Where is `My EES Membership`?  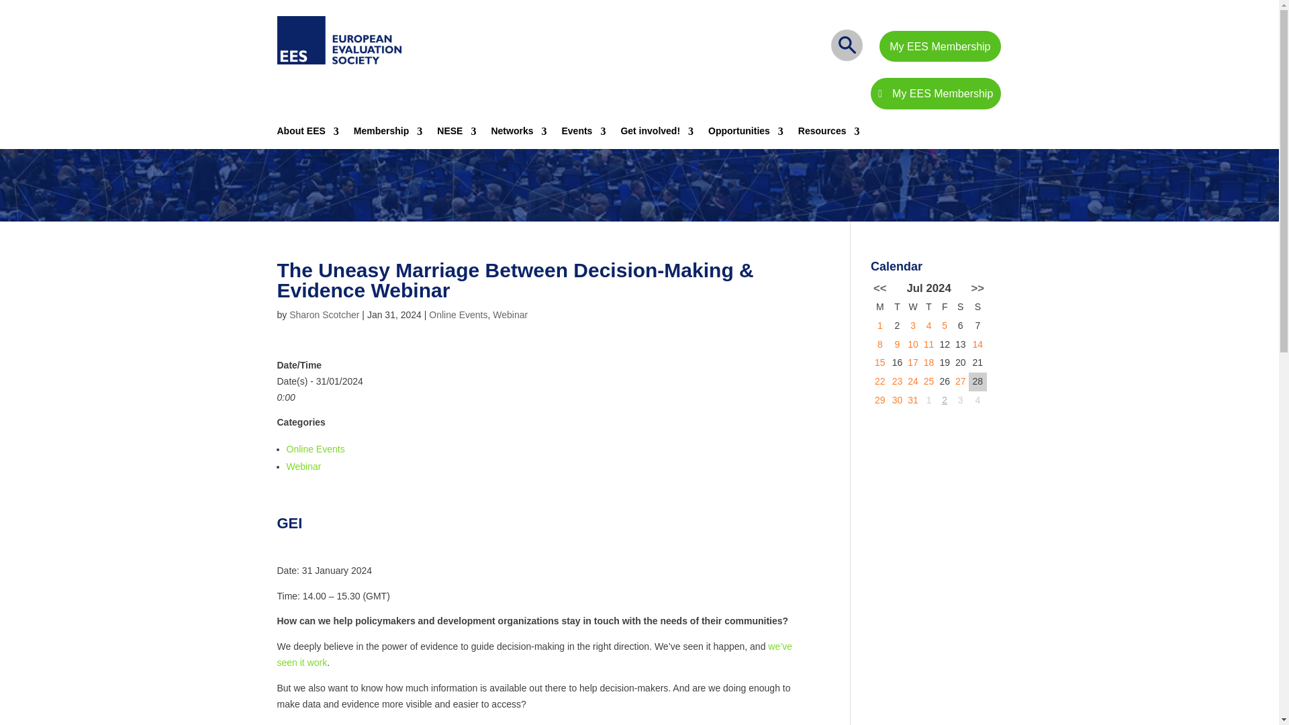 My EES Membership is located at coordinates (939, 46).